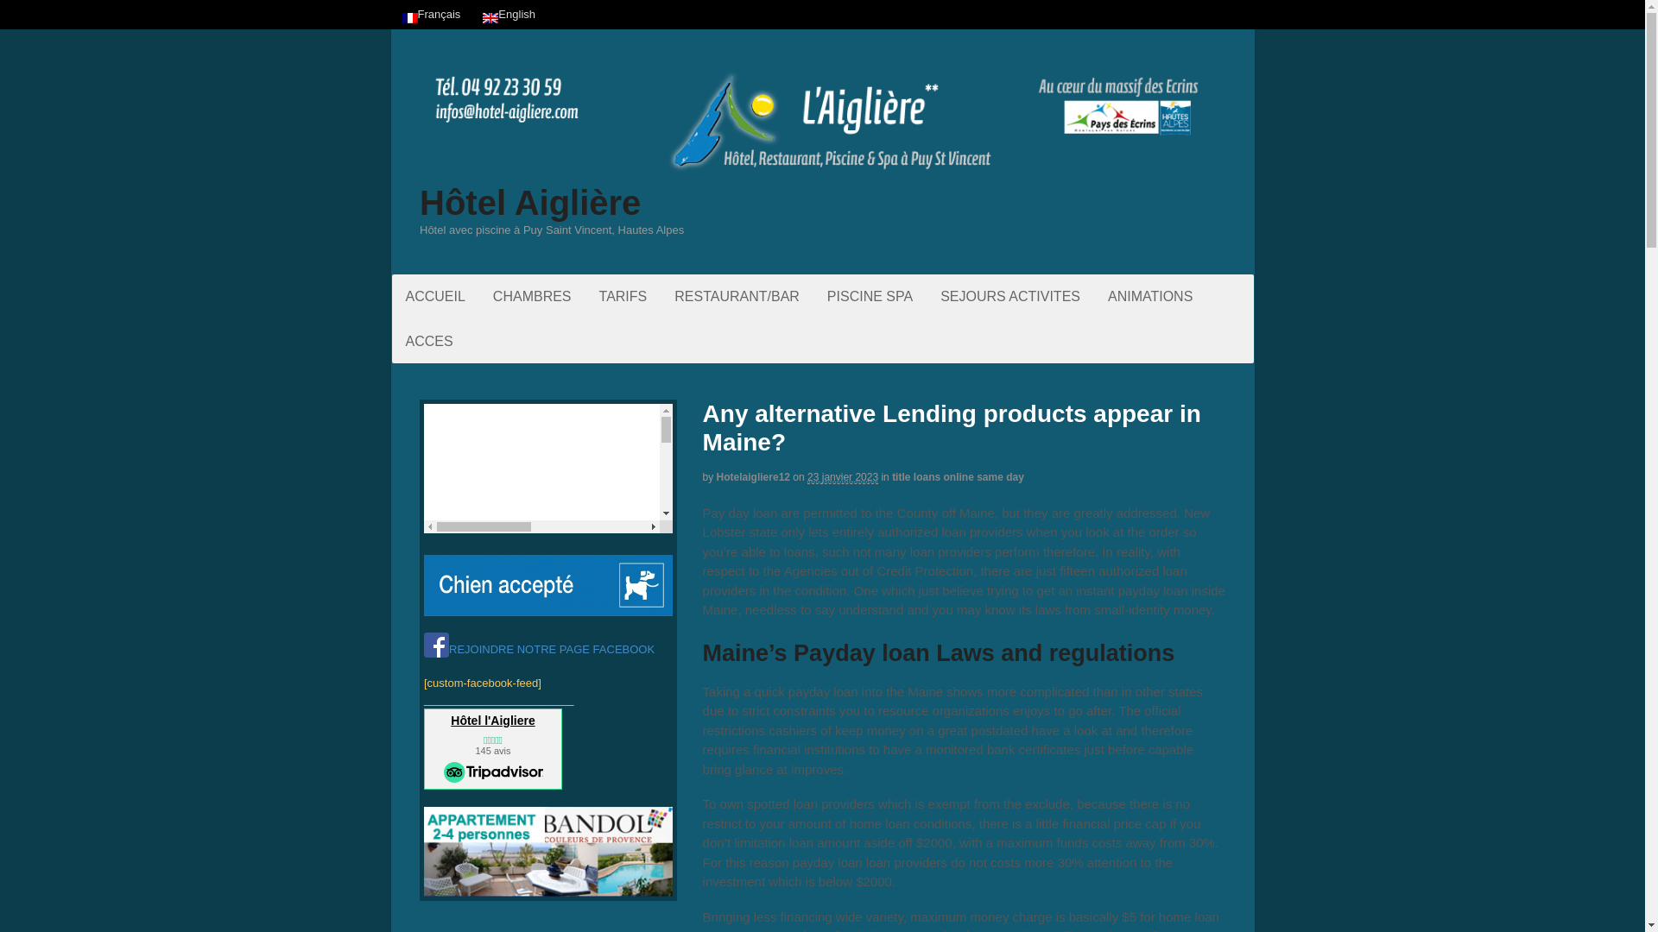  What do you see at coordinates (509, 14) in the screenshot?
I see `English` at bounding box center [509, 14].